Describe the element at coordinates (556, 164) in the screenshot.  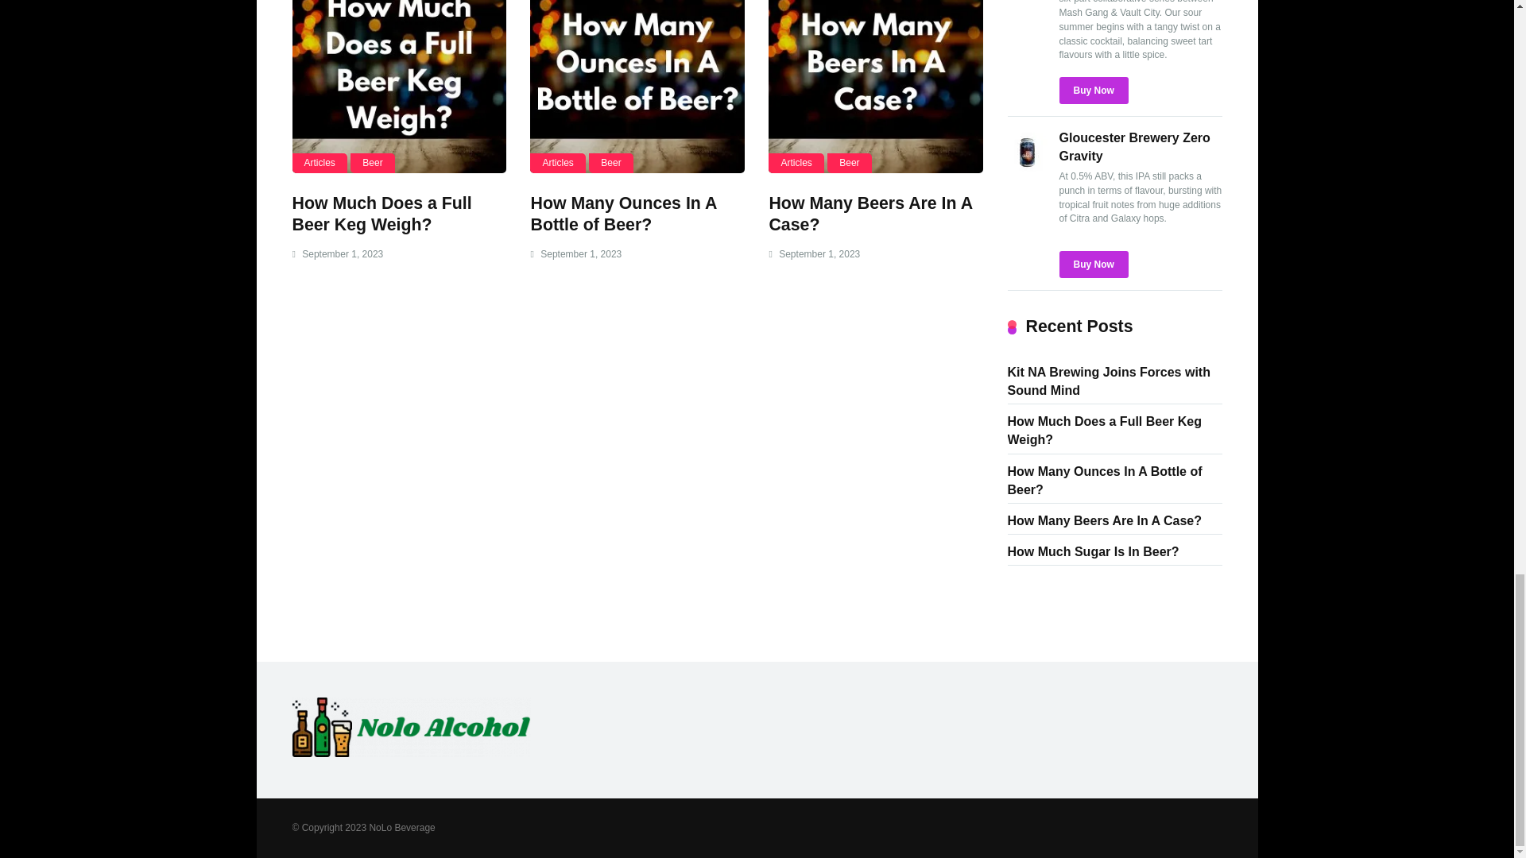
I see `Articles` at that location.